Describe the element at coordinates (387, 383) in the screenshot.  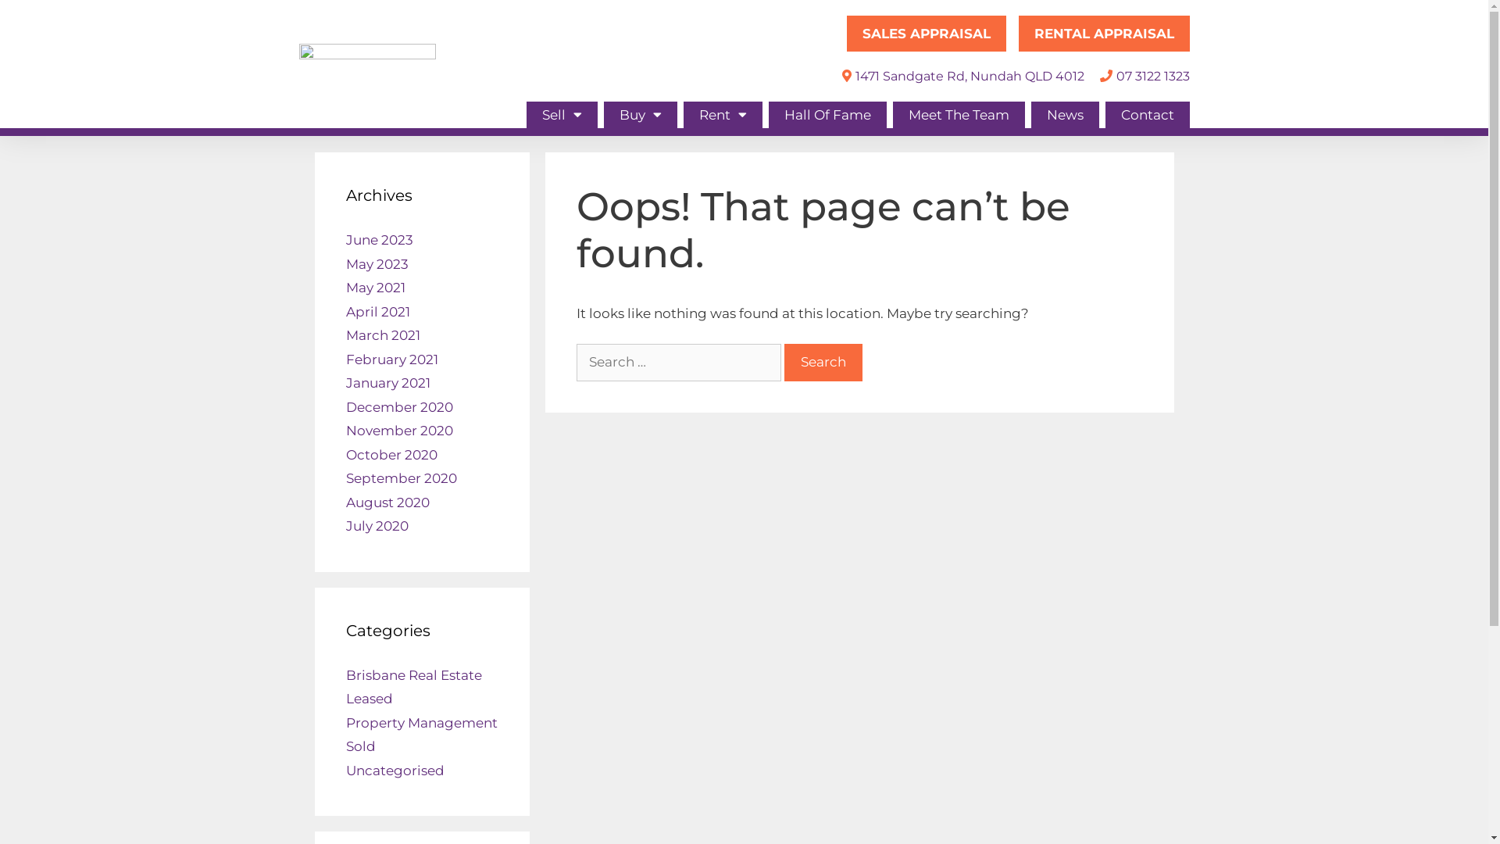
I see `January 2021` at that location.